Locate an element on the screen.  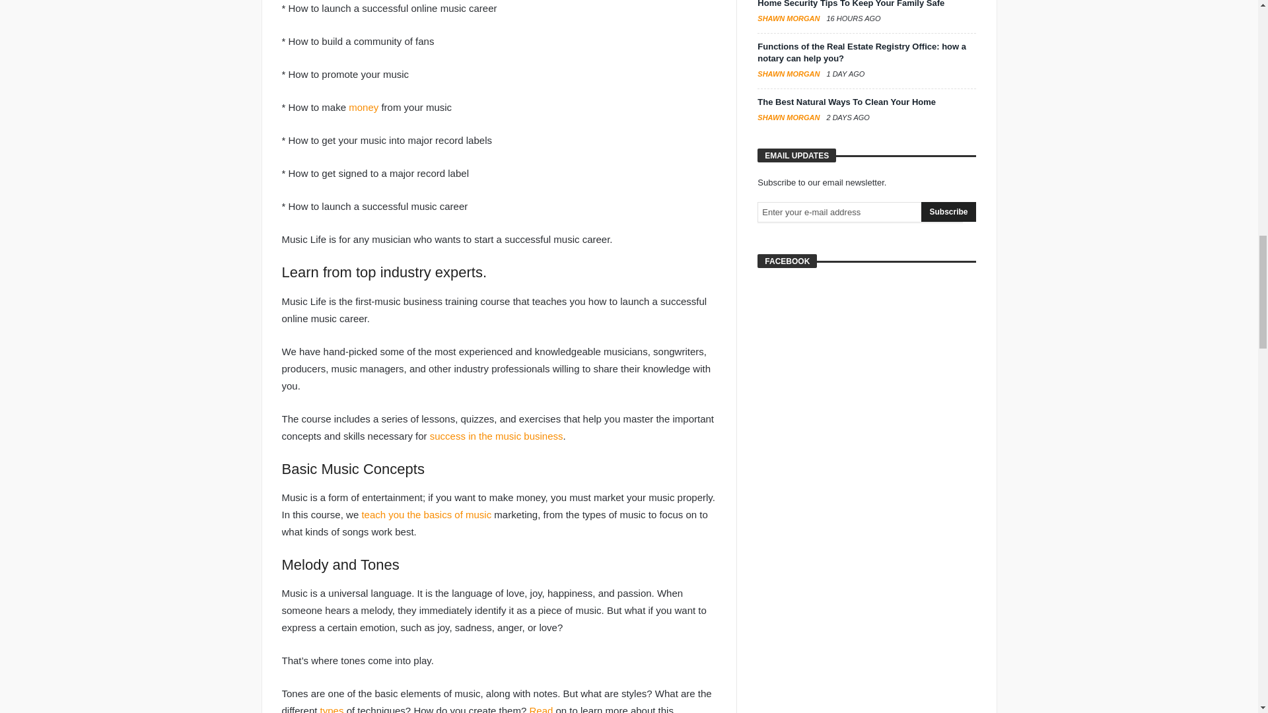
Subscribe is located at coordinates (948, 211).